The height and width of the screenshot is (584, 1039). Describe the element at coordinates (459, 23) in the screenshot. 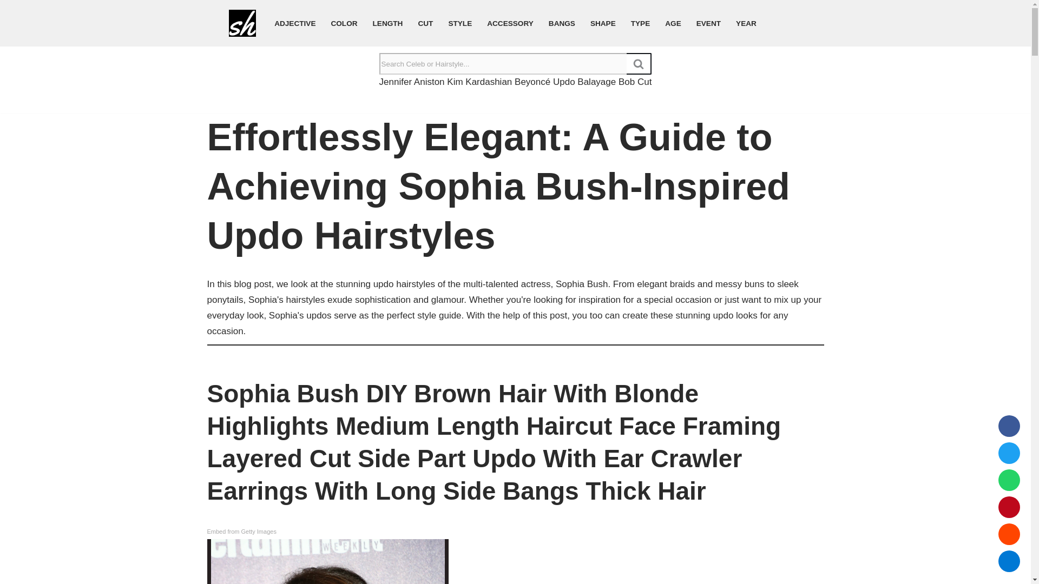

I see `STYLE` at that location.